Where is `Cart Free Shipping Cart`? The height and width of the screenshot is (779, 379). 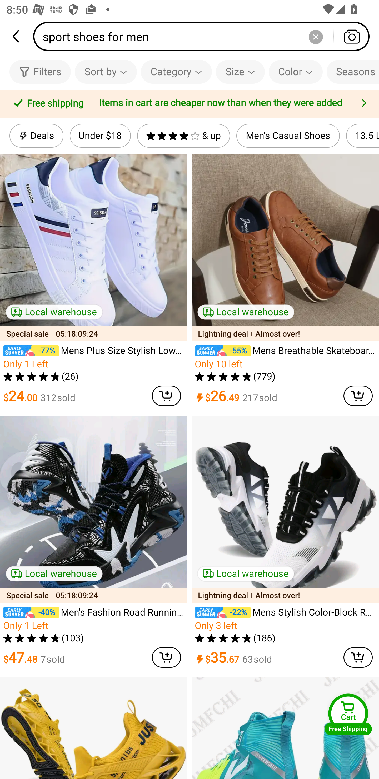
Cart Free Shipping Cart is located at coordinates (348, 714).